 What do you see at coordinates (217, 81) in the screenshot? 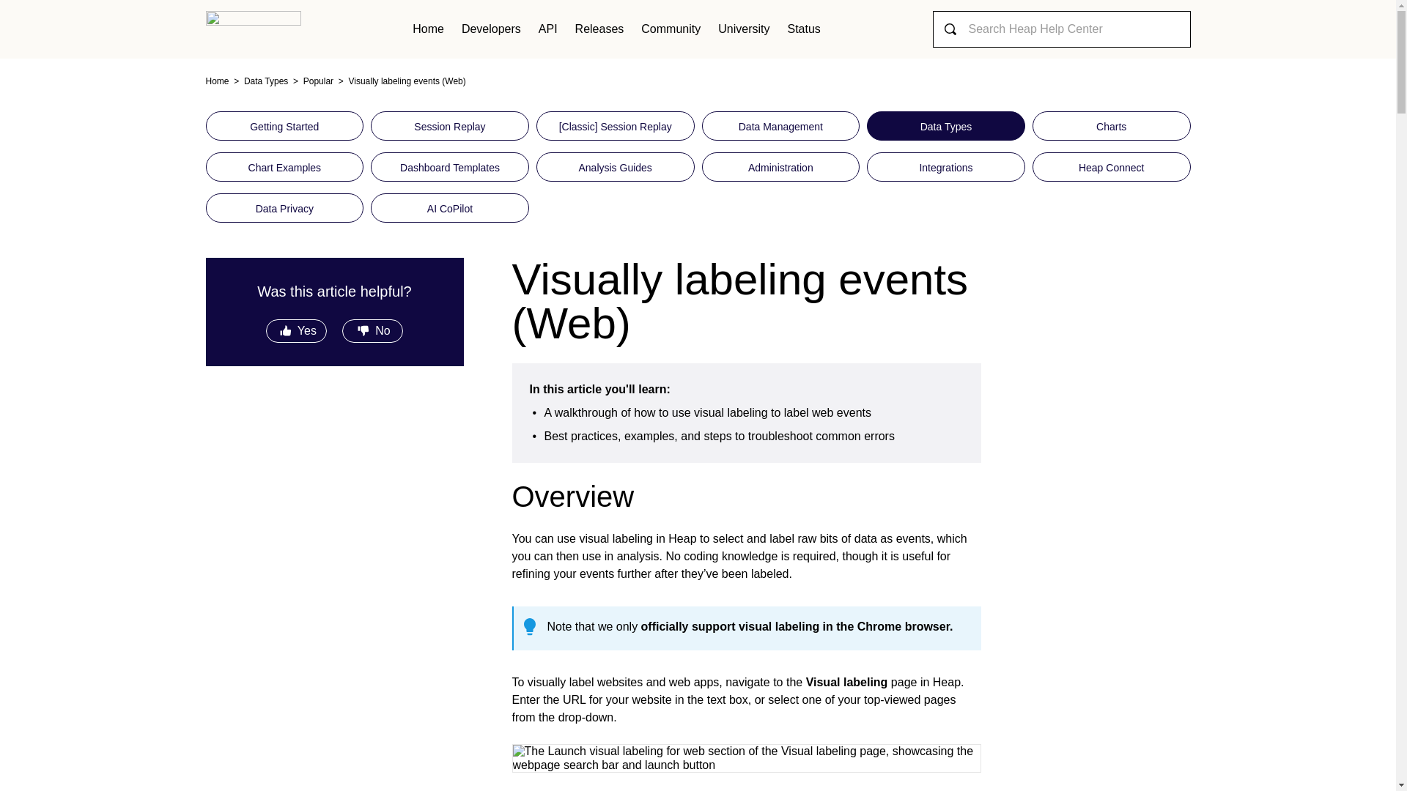
I see `Home` at bounding box center [217, 81].